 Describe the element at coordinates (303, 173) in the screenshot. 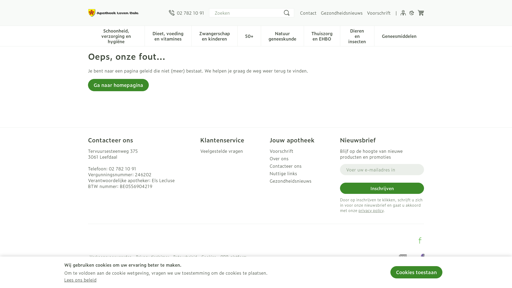

I see `Nuttige links` at that location.